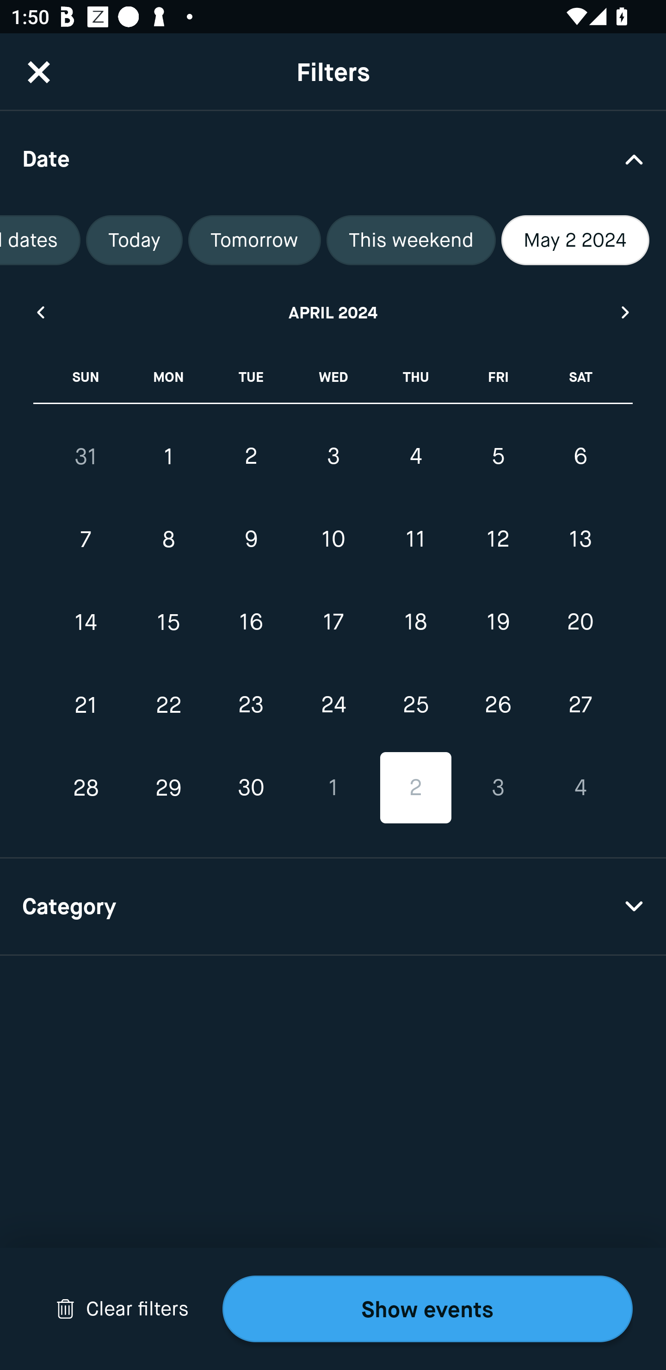  I want to click on 9, so click(251, 540).